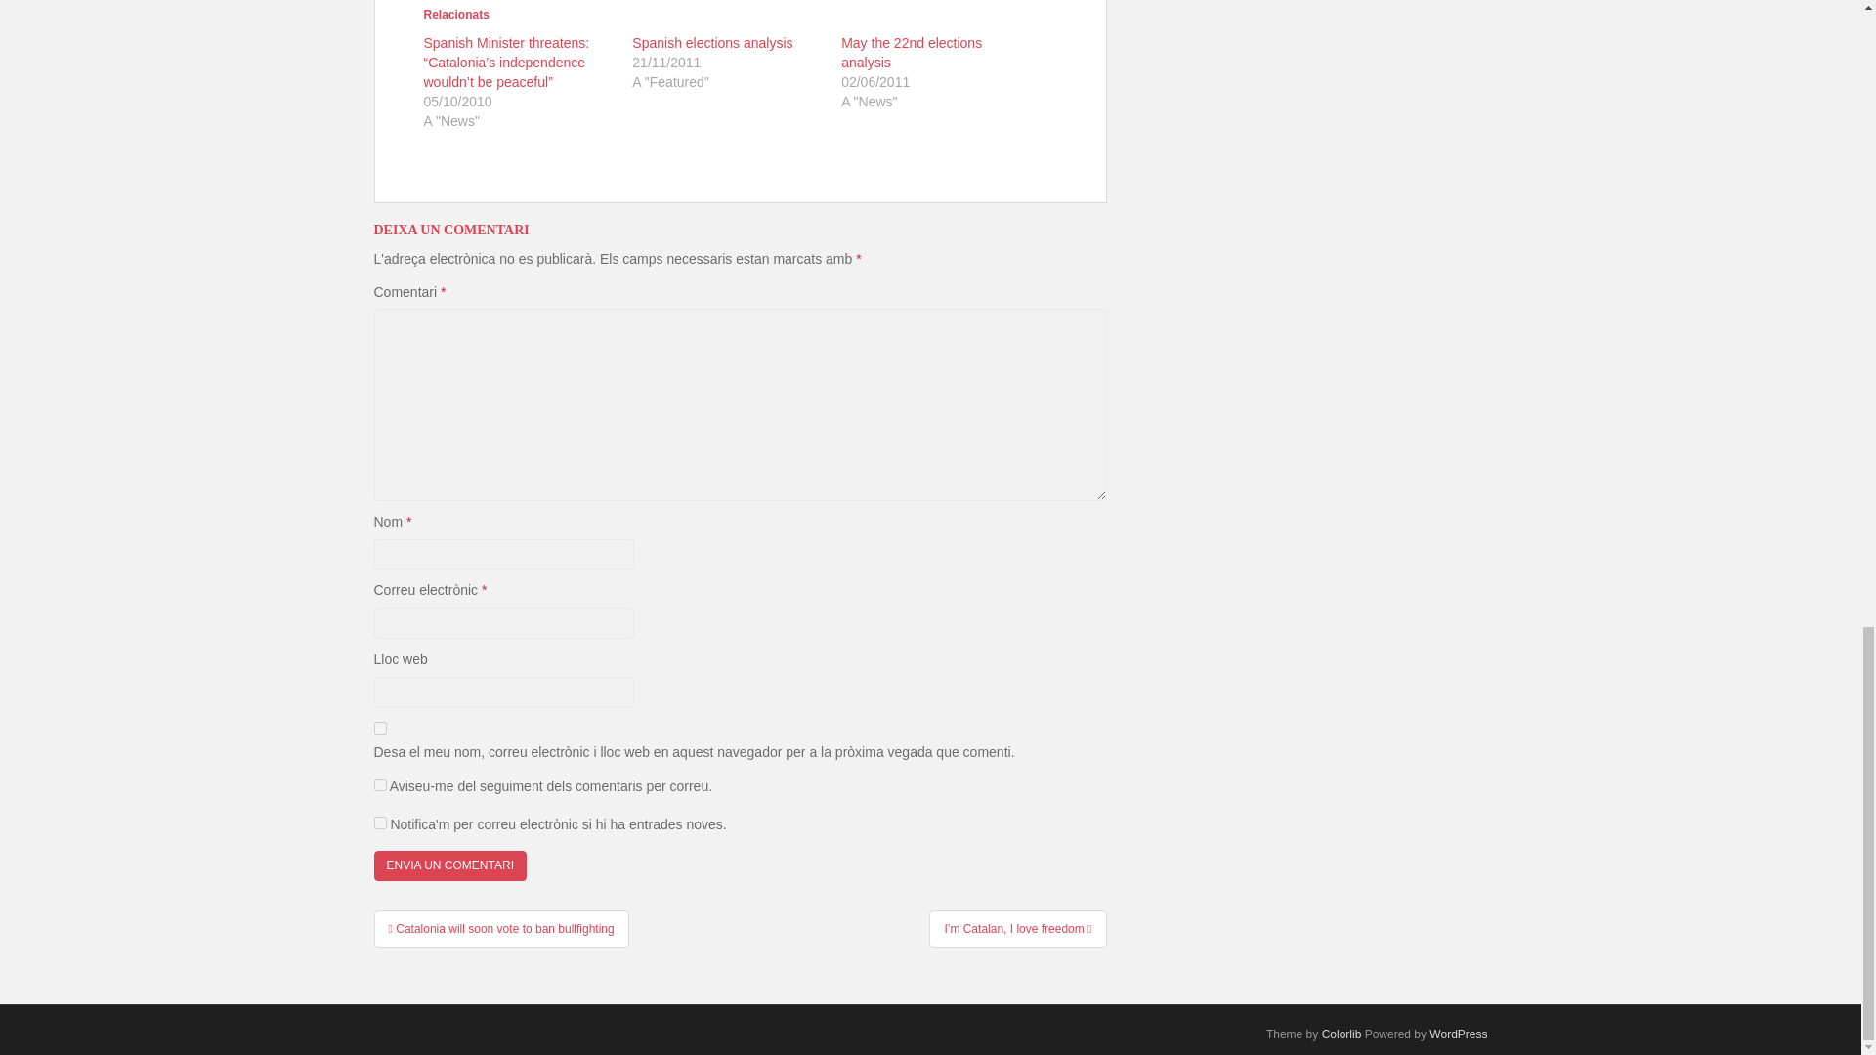 The height and width of the screenshot is (1055, 1876). What do you see at coordinates (1458, 1034) in the screenshot?
I see `WordPress` at bounding box center [1458, 1034].